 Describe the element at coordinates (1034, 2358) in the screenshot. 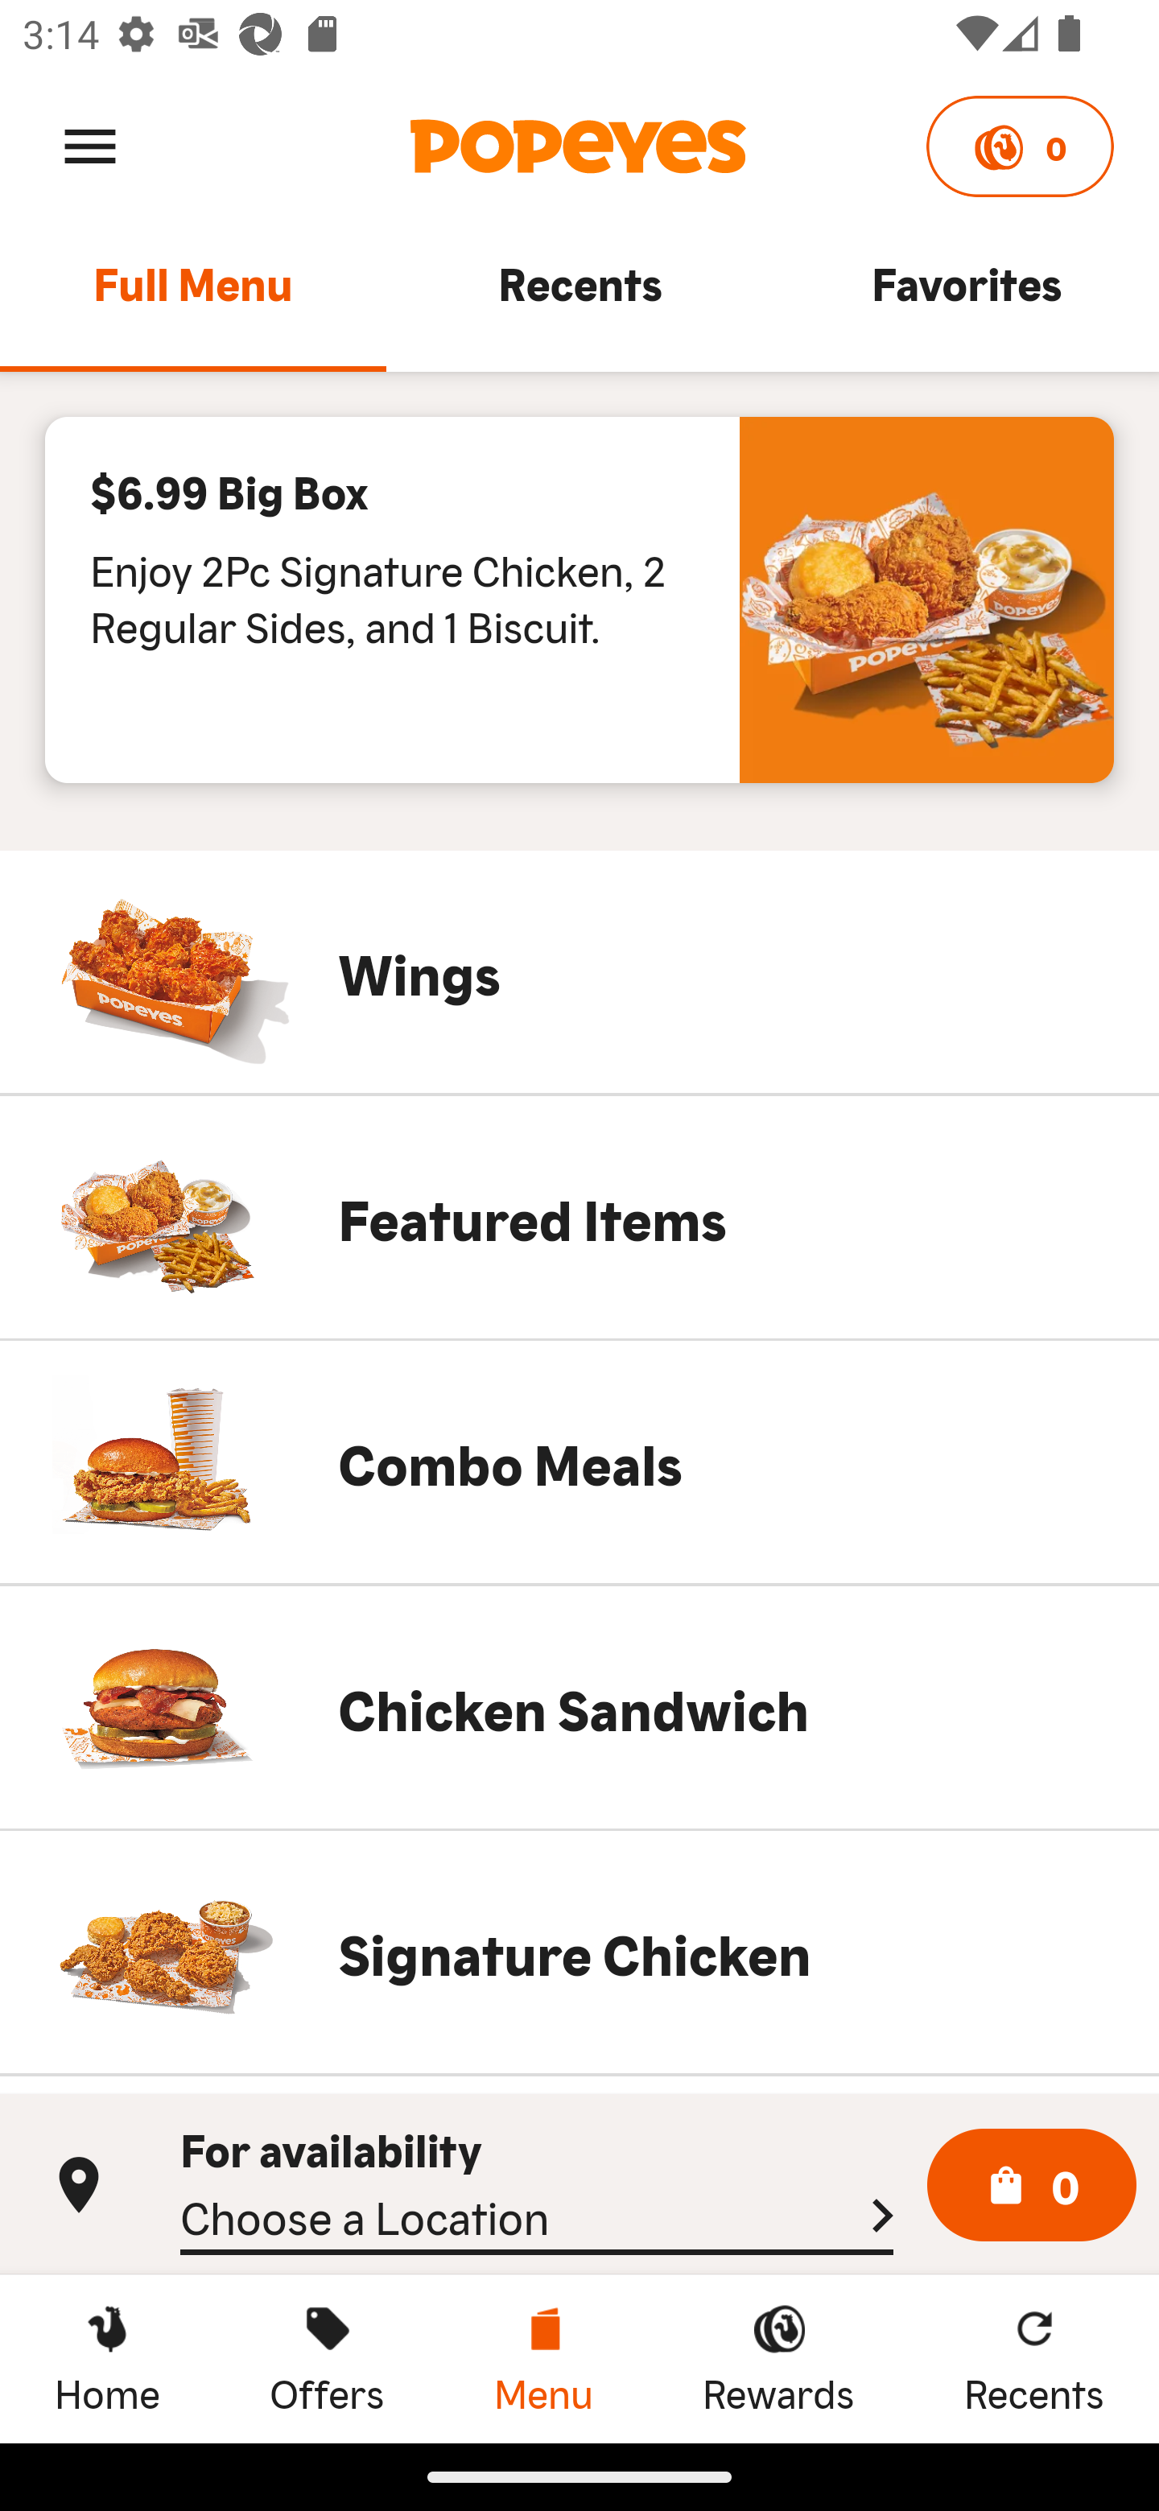

I see `Recents Recents Recents` at that location.